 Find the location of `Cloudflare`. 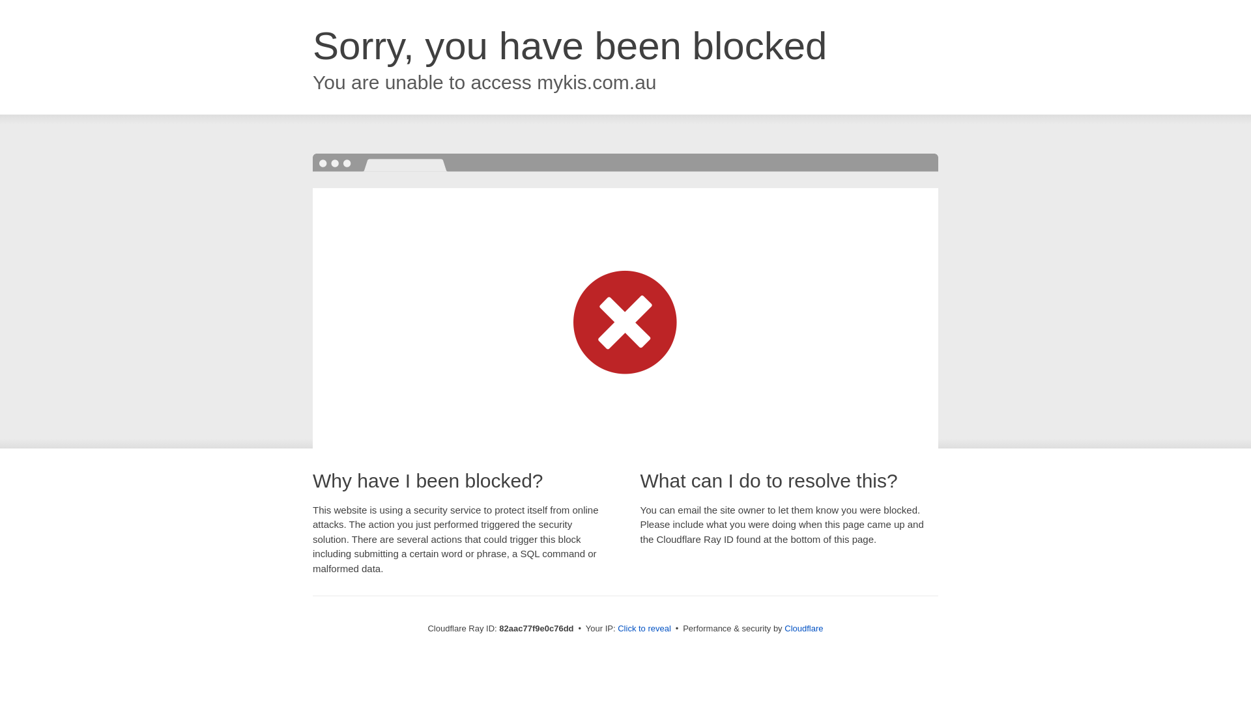

Cloudflare is located at coordinates (804, 629).